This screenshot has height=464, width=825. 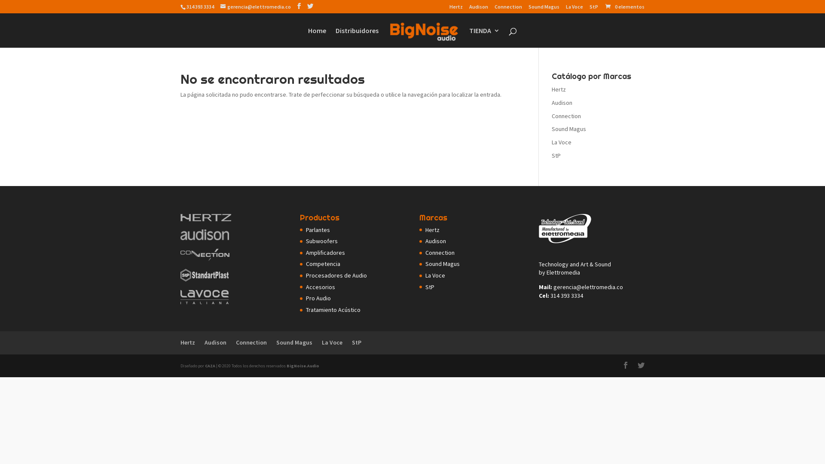 I want to click on La Voce, so click(x=332, y=342).